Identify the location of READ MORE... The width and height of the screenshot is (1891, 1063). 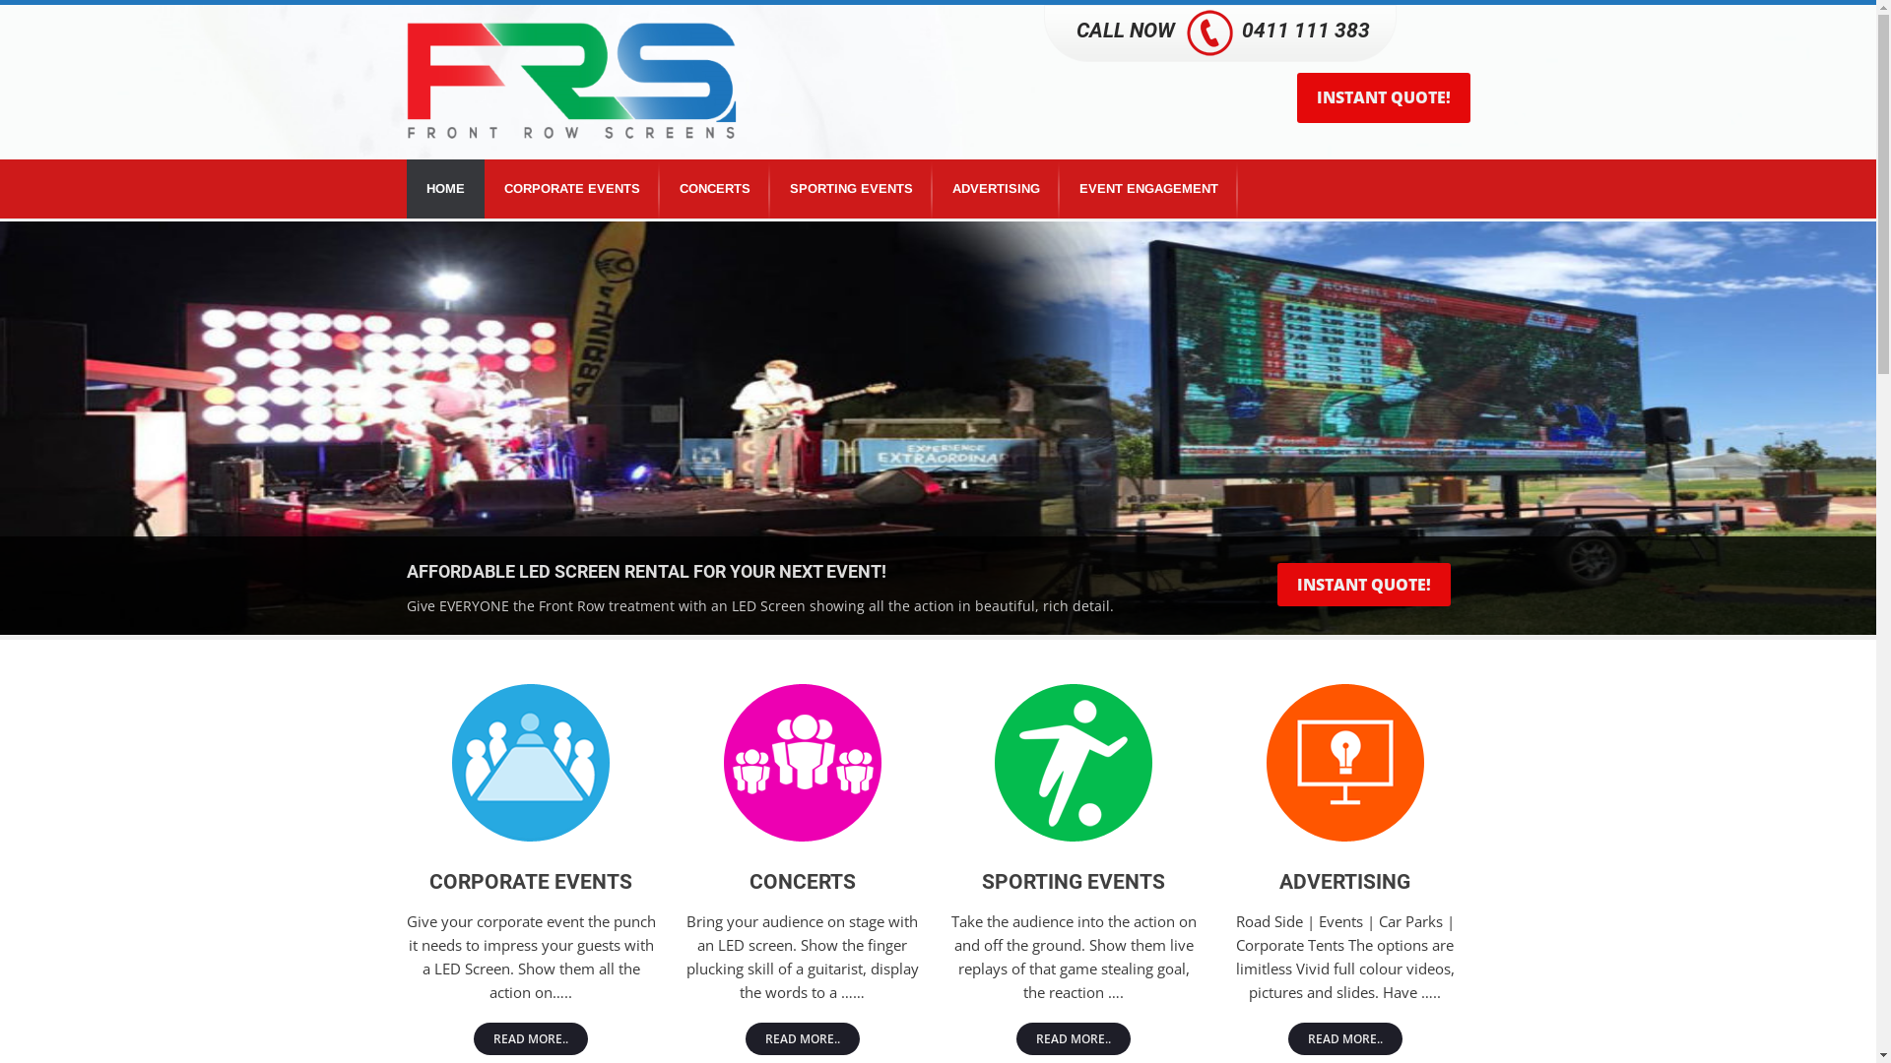
(803, 1039).